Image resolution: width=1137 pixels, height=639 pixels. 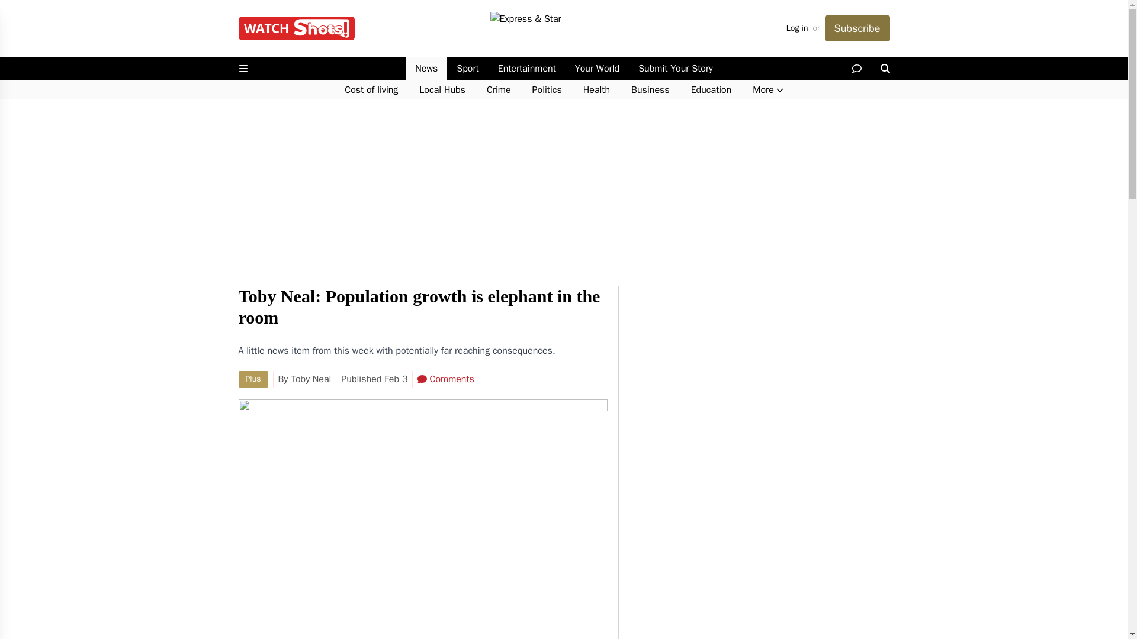 What do you see at coordinates (442, 90) in the screenshot?
I see `Local Hubs` at bounding box center [442, 90].